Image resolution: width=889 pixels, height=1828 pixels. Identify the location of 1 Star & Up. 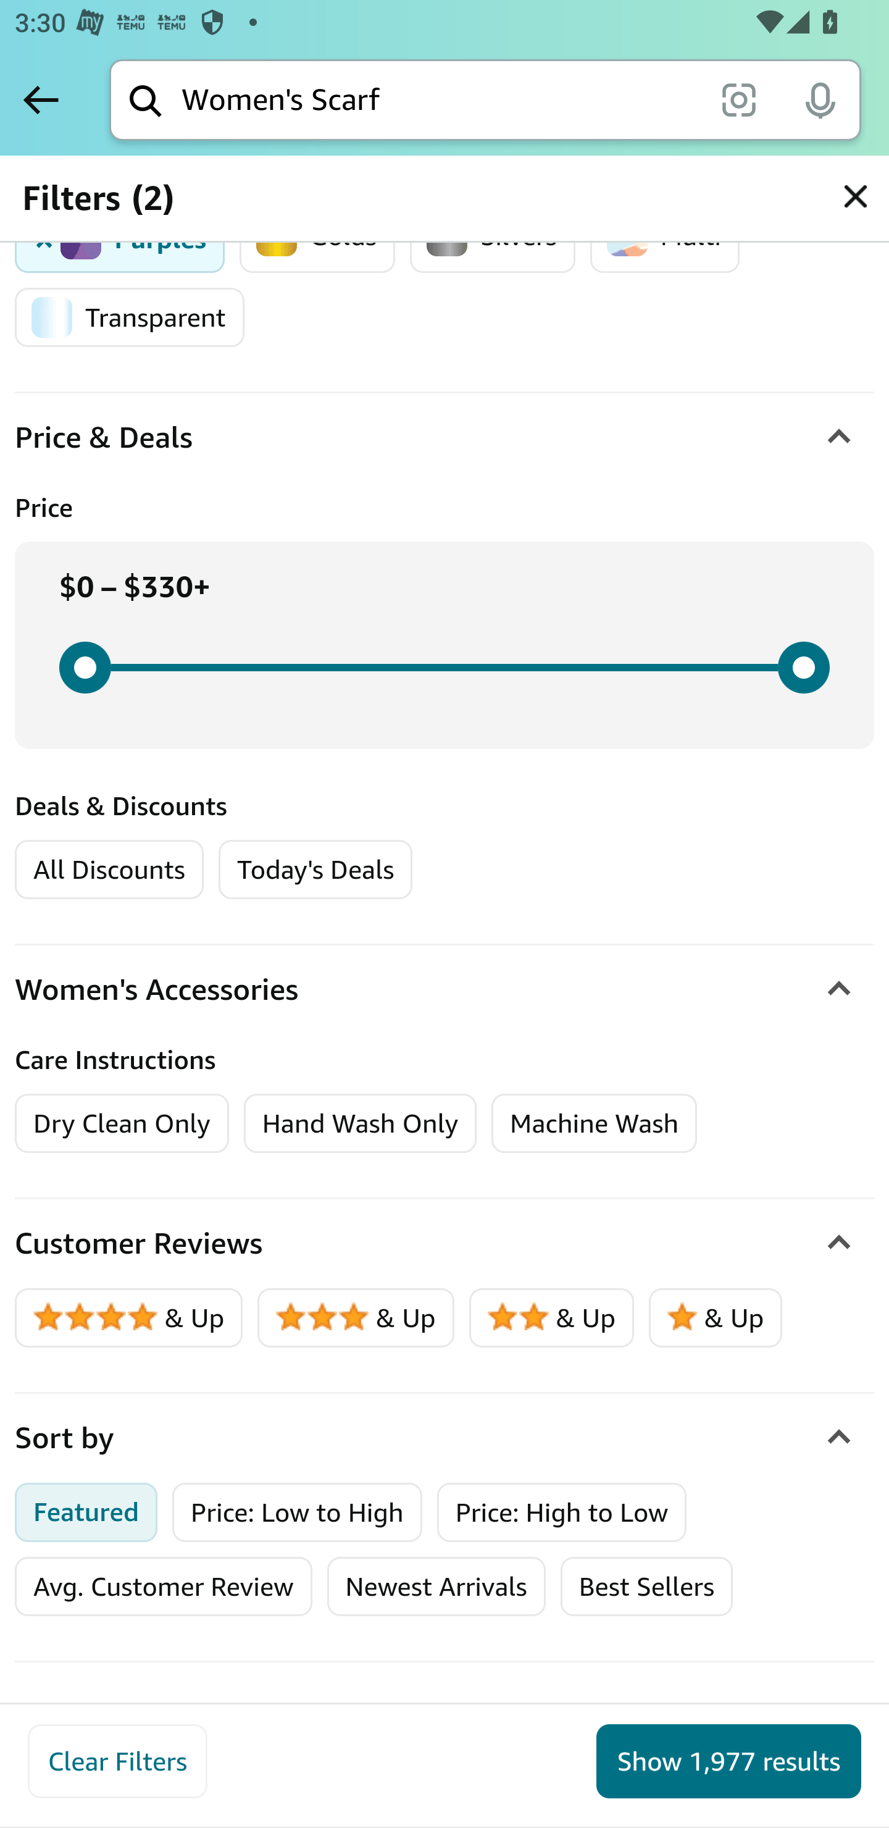
(715, 1318).